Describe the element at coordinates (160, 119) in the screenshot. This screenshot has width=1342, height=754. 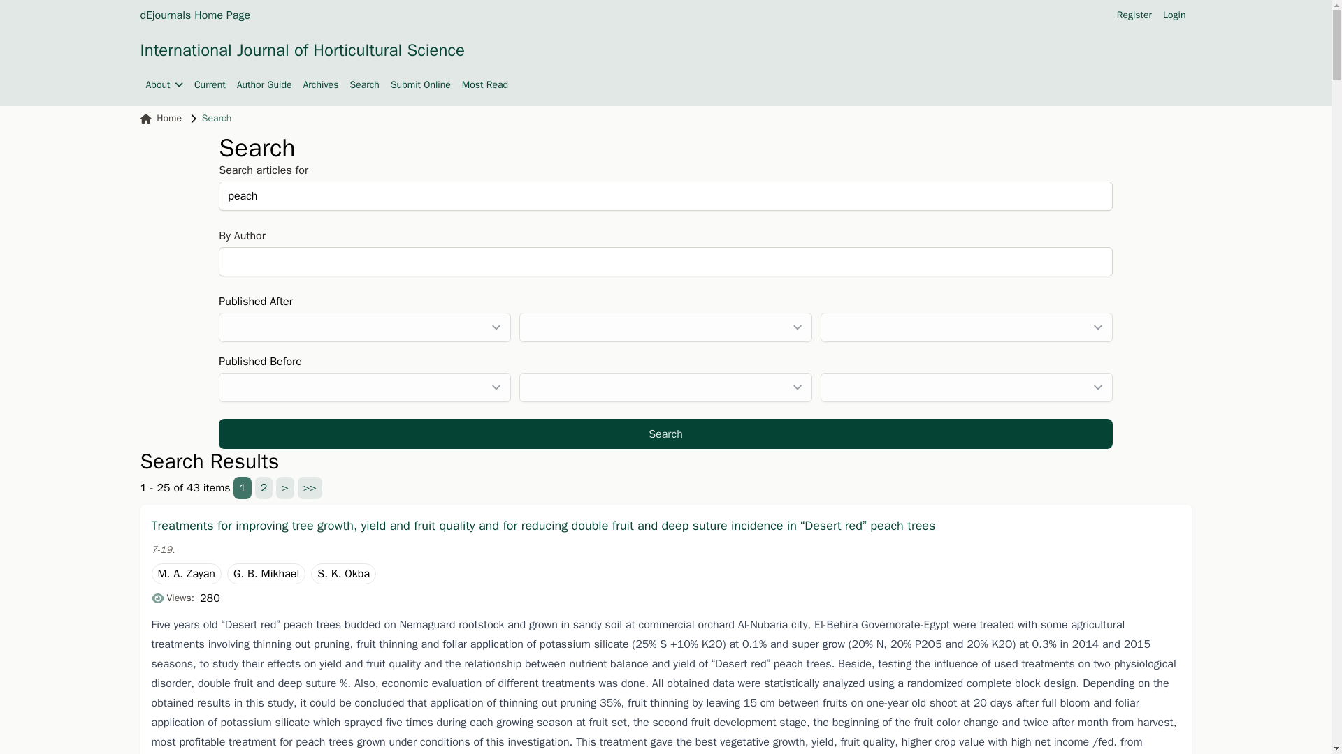
I see `Home` at that location.